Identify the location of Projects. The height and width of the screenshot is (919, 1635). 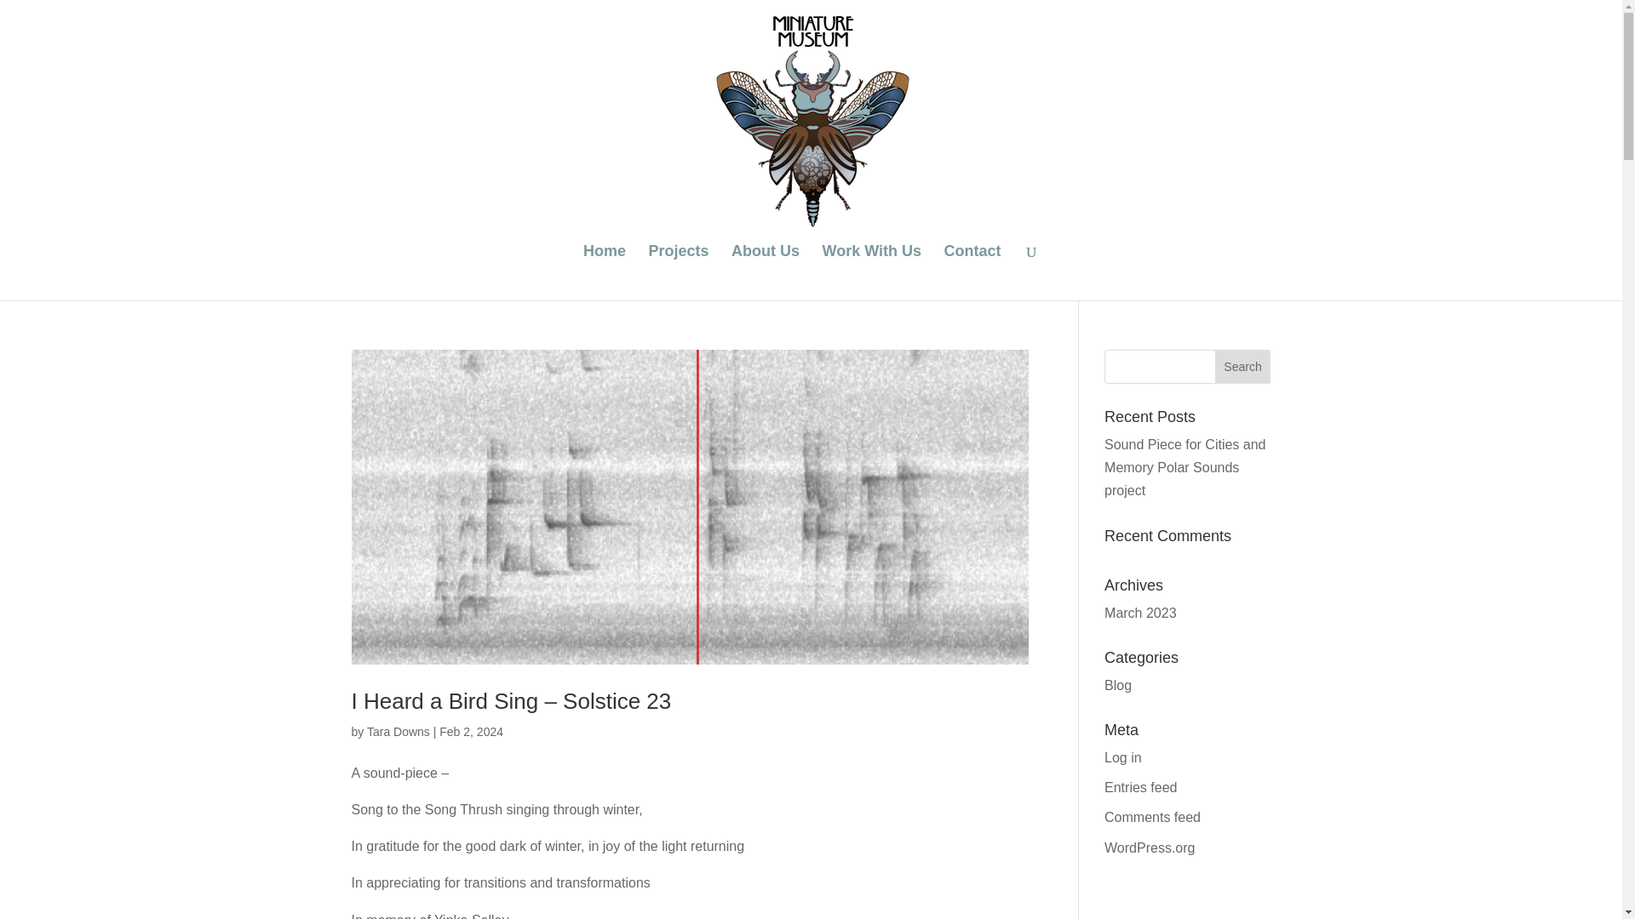
(680, 272).